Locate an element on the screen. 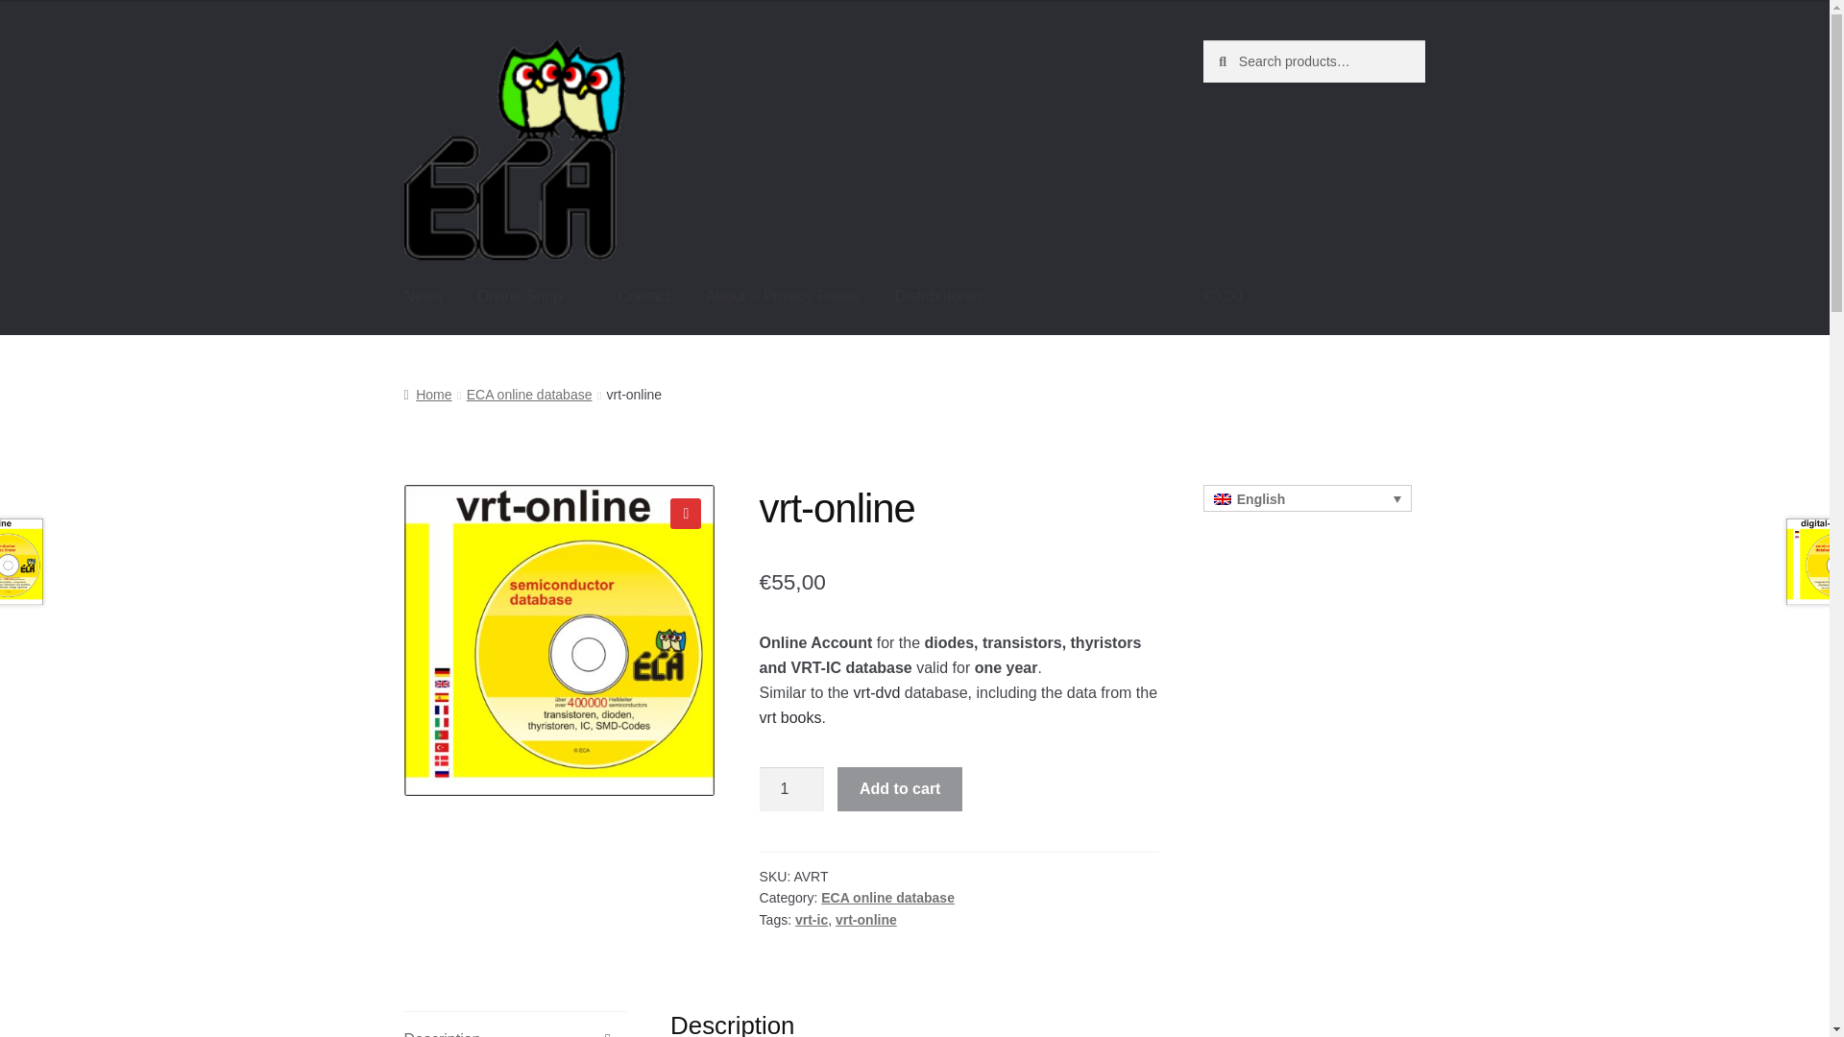  ECA online database is located at coordinates (887, 897).